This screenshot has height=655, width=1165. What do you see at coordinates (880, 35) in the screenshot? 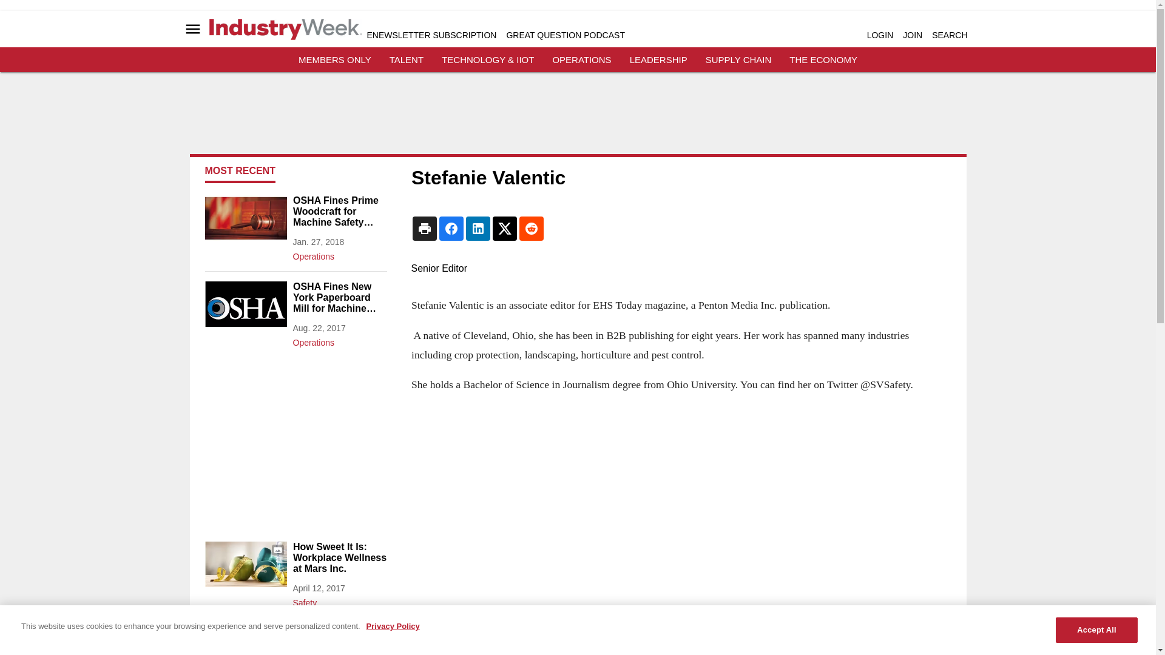
I see `LOGIN` at bounding box center [880, 35].